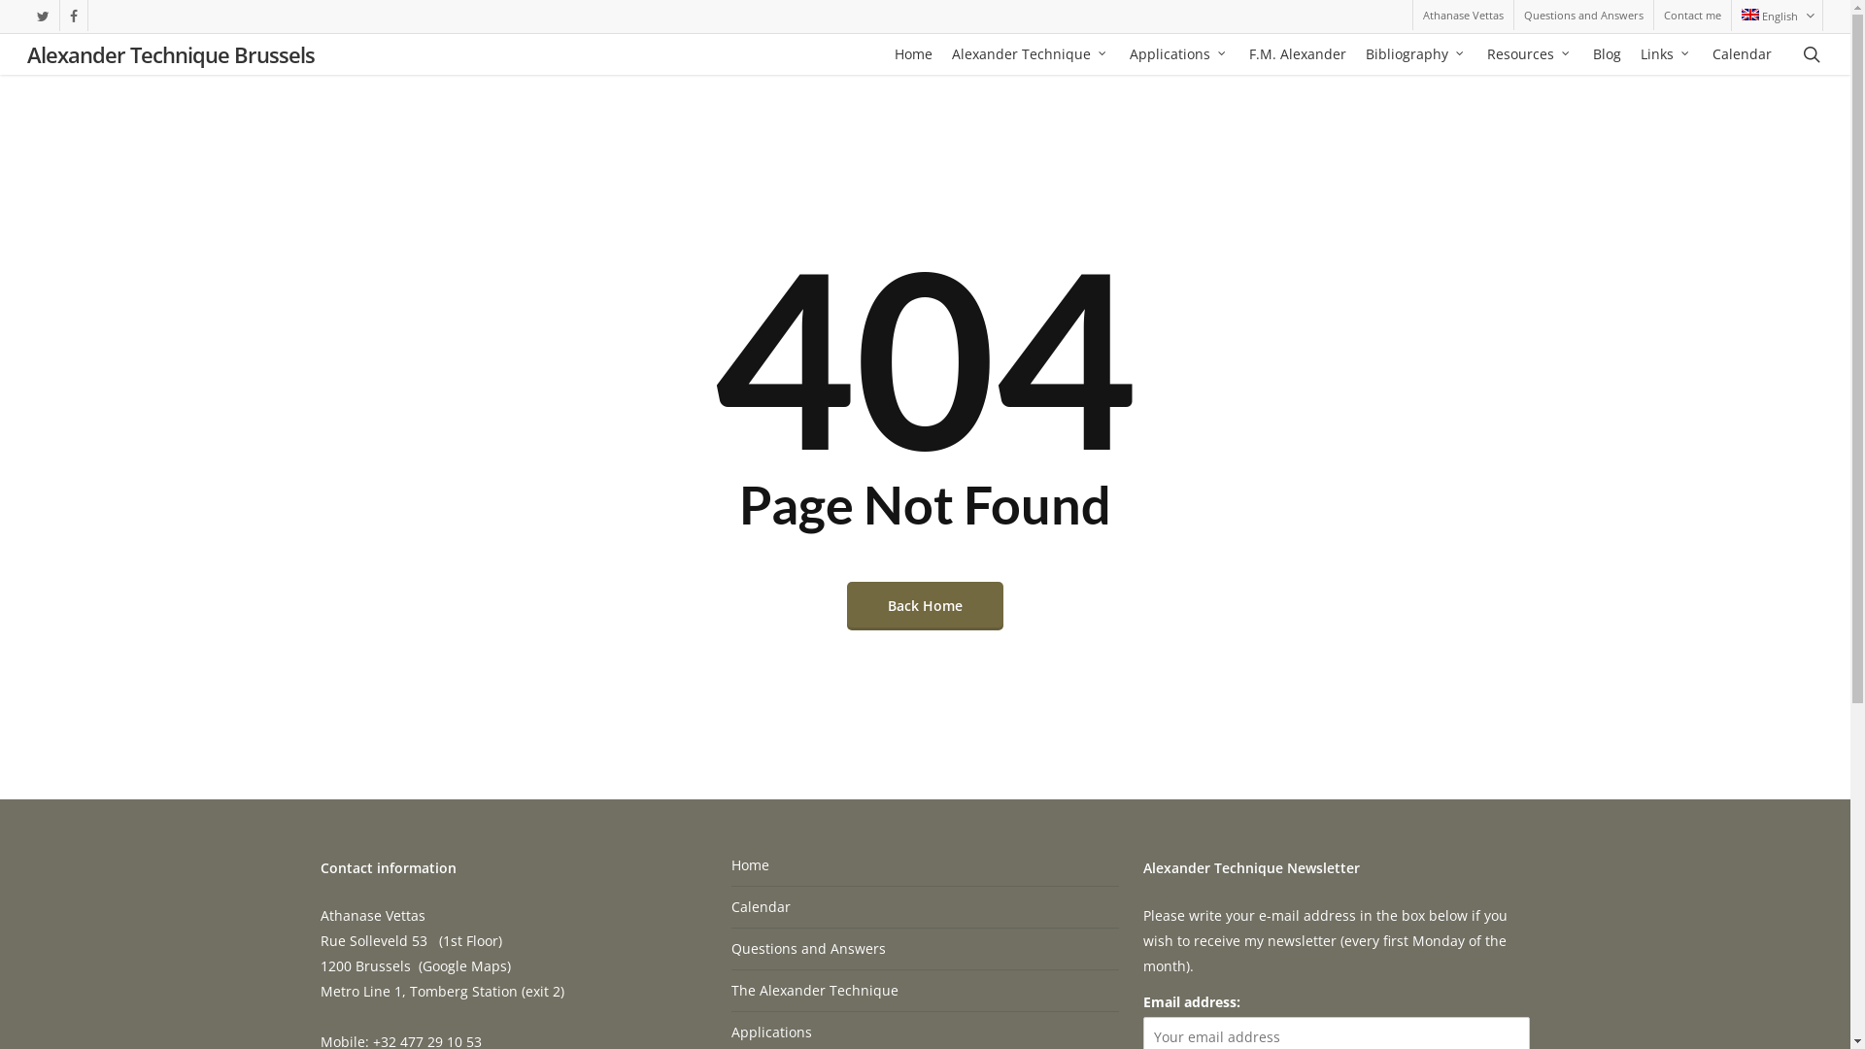 The image size is (1865, 1049). Describe the element at coordinates (1463, 16) in the screenshot. I see `Athanase Vettas` at that location.